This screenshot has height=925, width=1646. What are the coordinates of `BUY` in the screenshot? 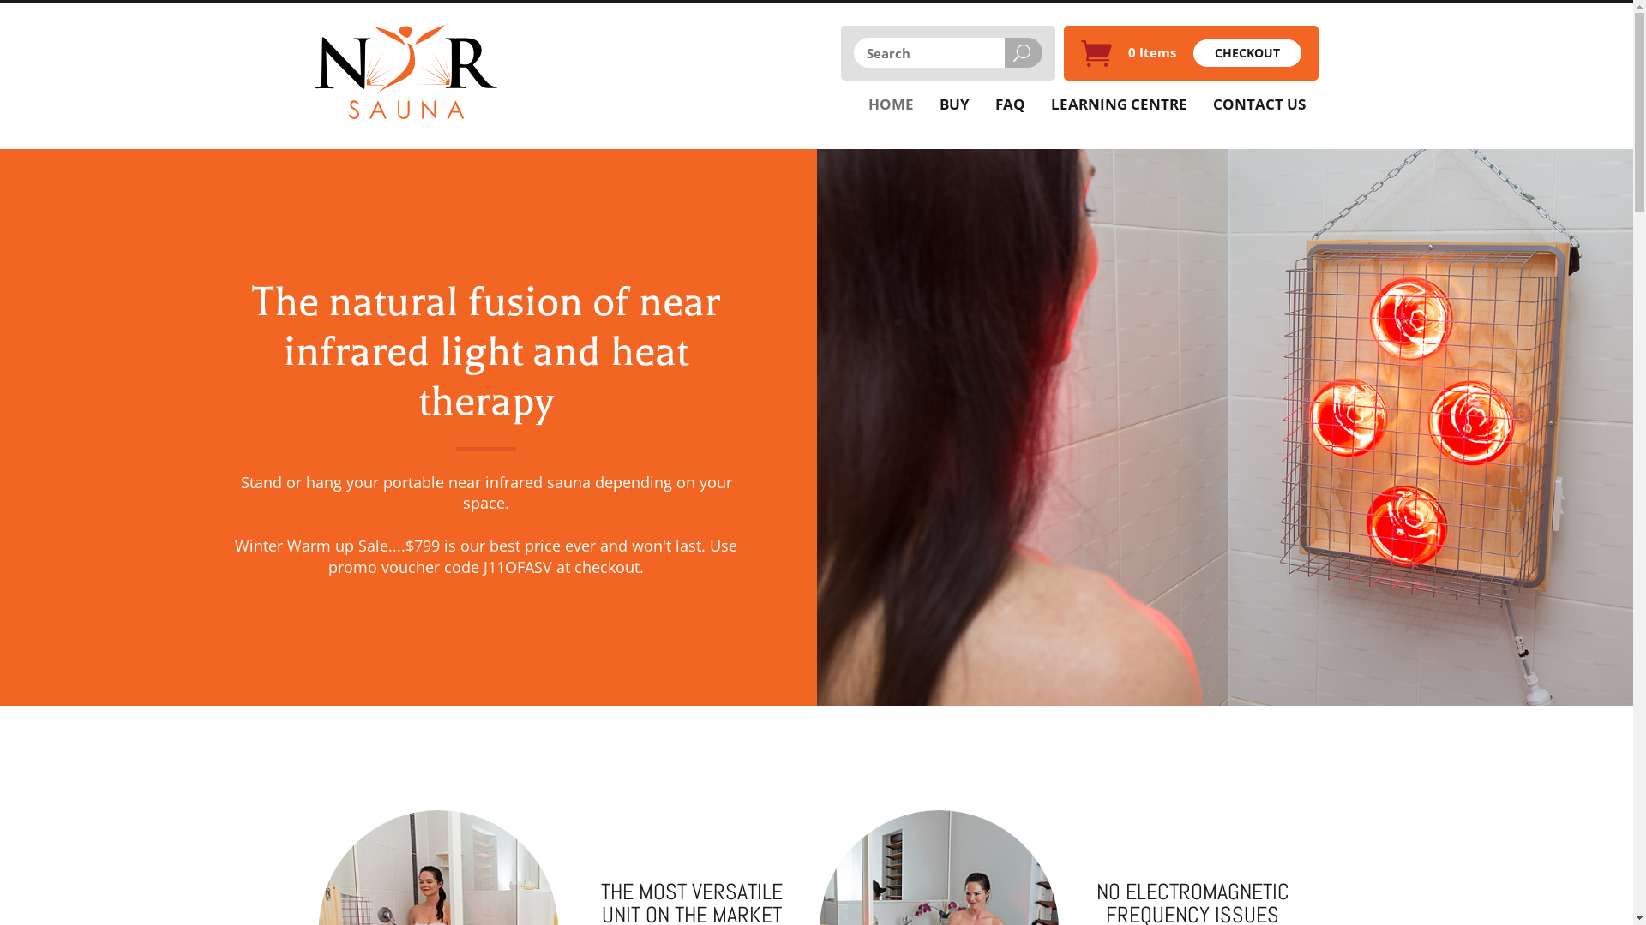 It's located at (953, 104).